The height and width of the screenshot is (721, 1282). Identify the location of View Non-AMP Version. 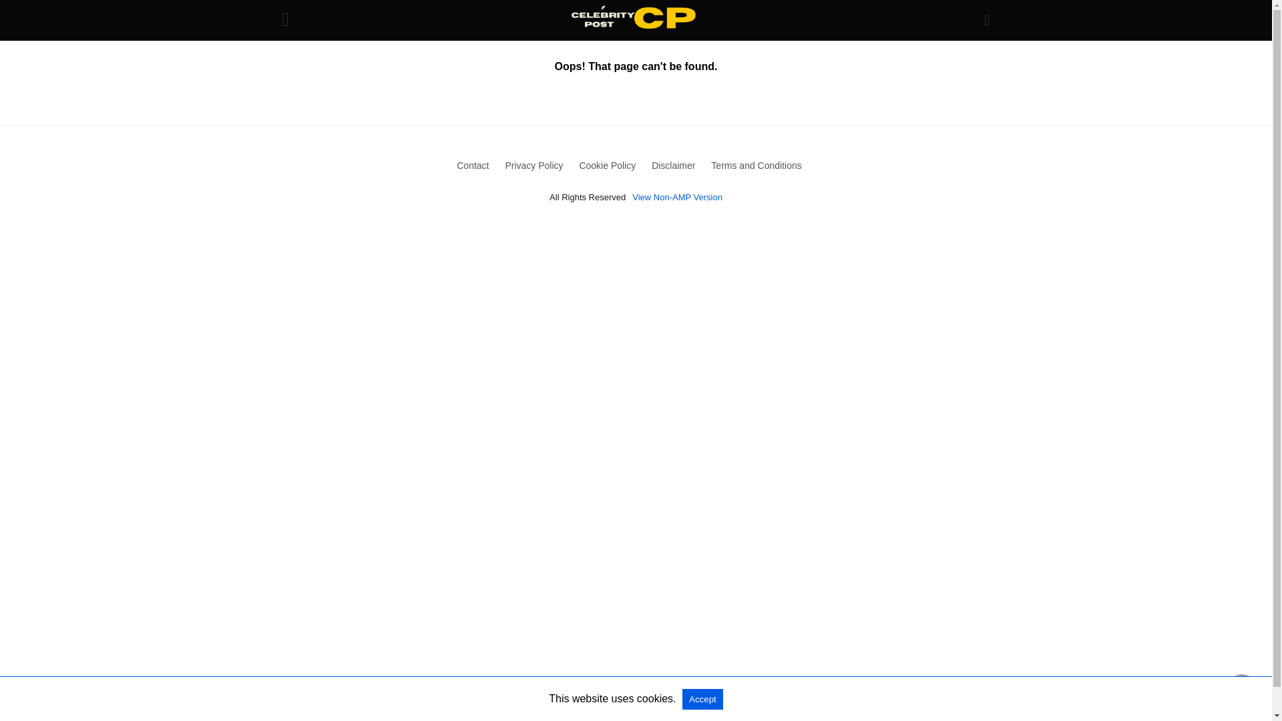
(677, 198).